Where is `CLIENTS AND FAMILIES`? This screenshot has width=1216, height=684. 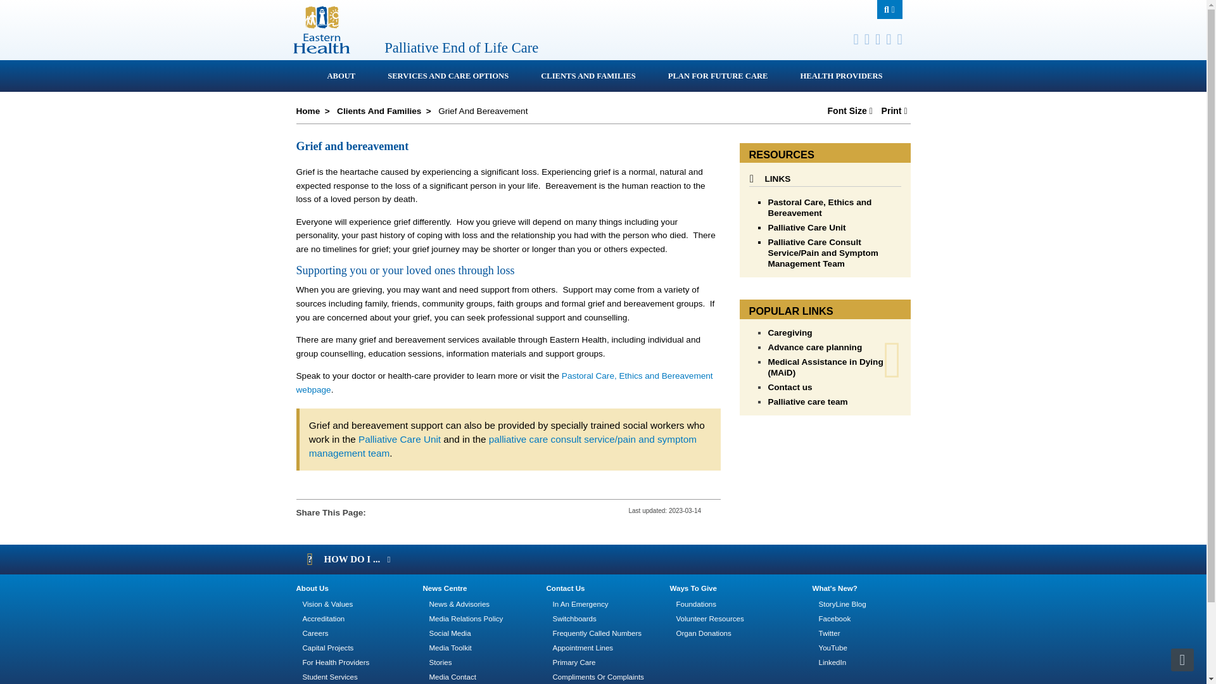
CLIENTS AND FAMILIES is located at coordinates (586, 76).